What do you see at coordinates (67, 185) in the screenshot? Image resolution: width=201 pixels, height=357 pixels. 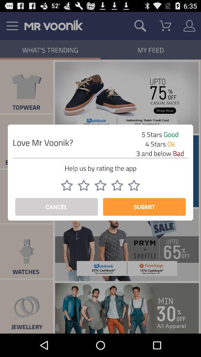 I see `give a one star rating` at bounding box center [67, 185].